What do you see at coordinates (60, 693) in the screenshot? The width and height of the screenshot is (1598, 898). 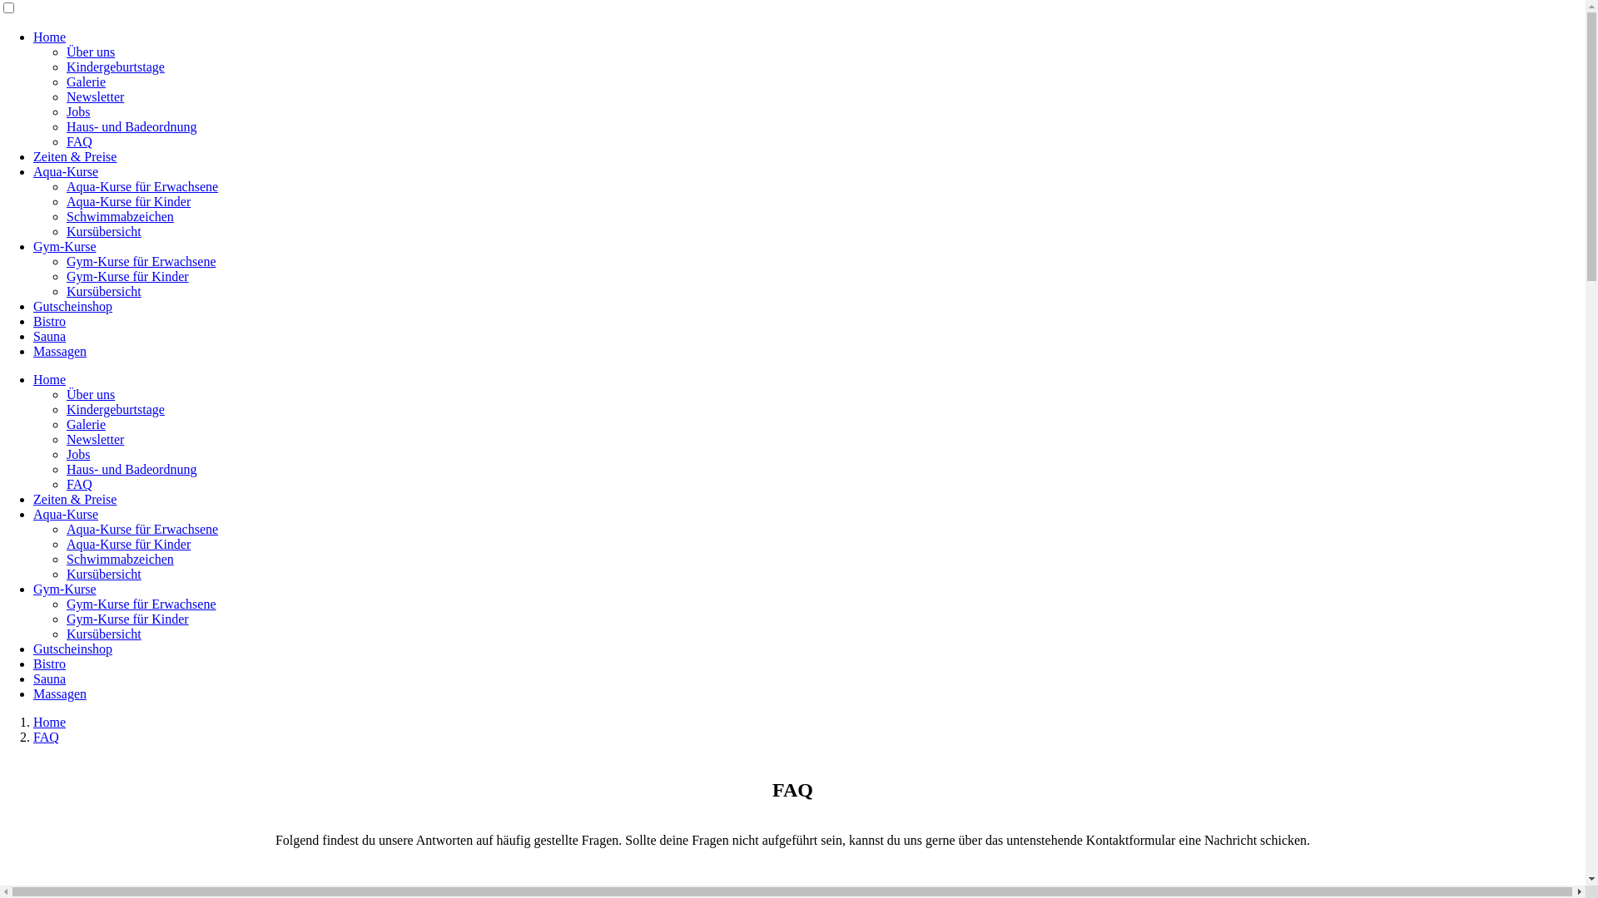 I see `Massagen` at bounding box center [60, 693].